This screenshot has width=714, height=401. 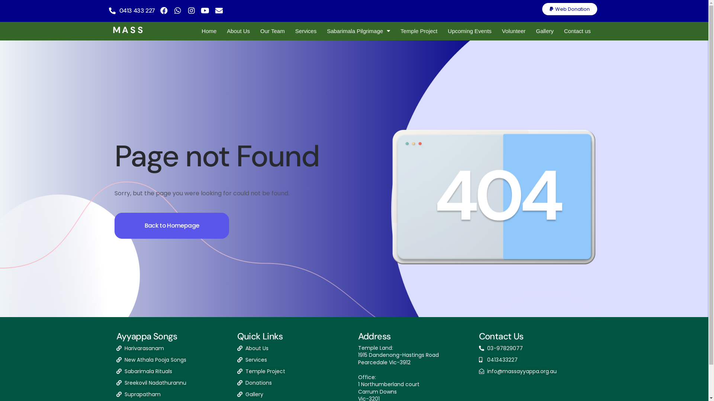 I want to click on About Us, so click(x=238, y=31).